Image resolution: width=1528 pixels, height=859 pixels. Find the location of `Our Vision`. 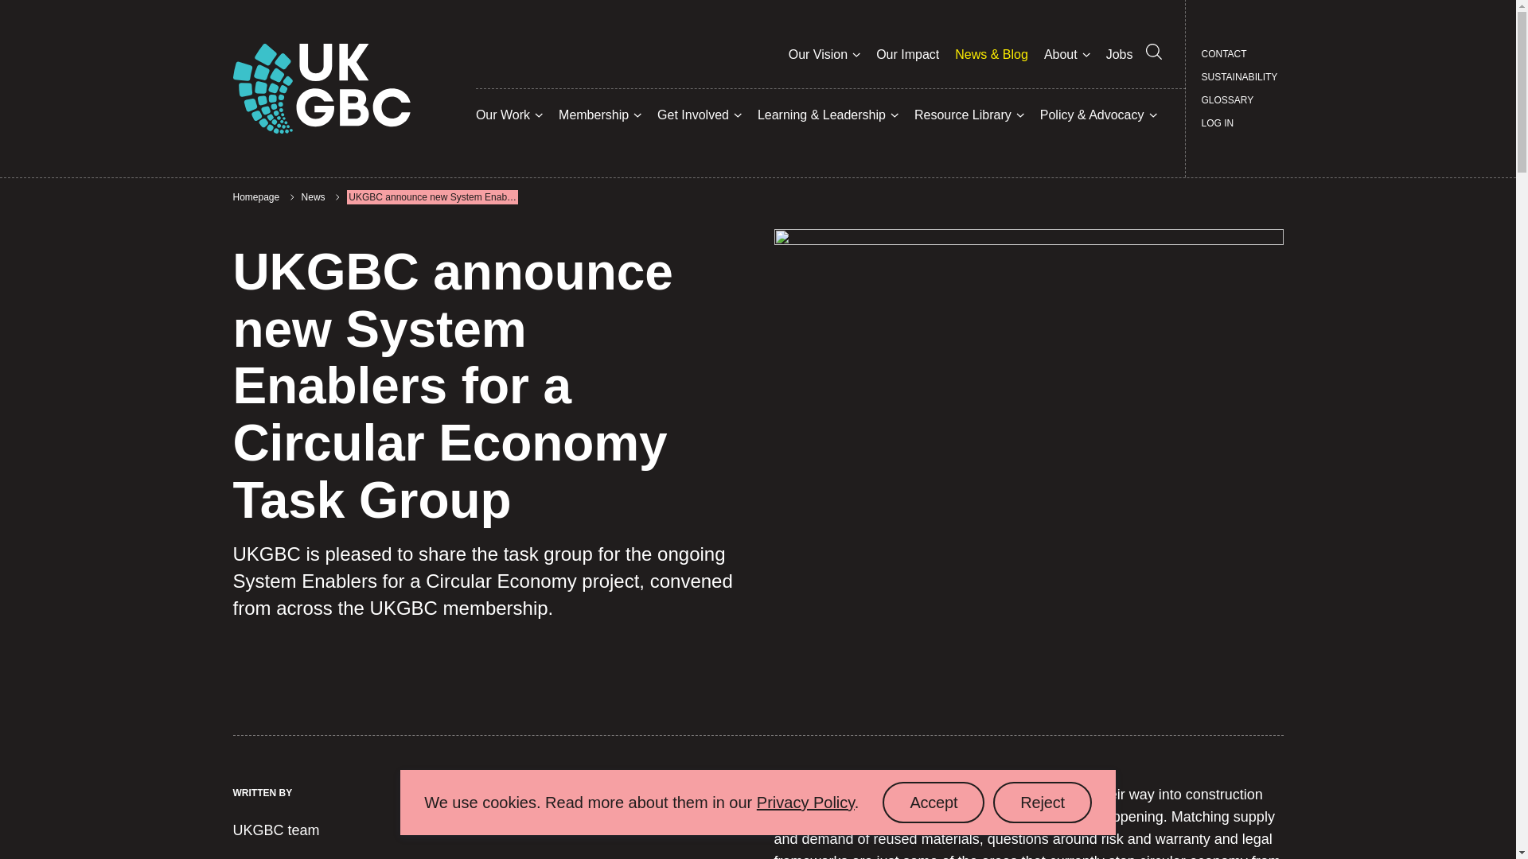

Our Vision is located at coordinates (1227, 100).